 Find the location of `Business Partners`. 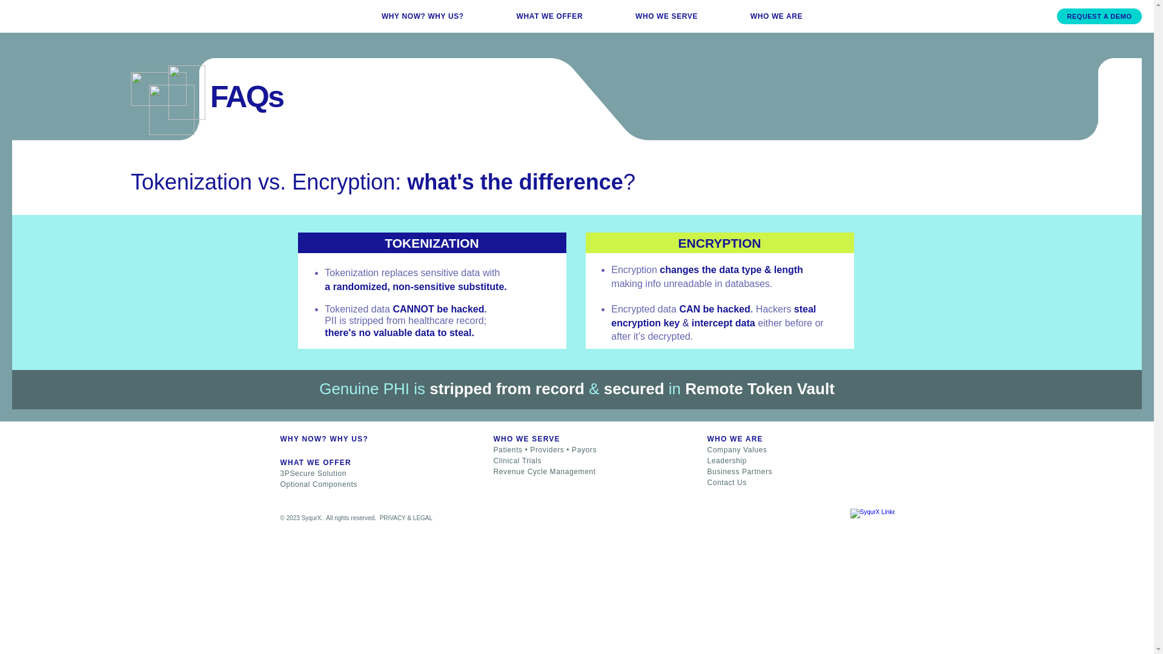

Business Partners is located at coordinates (740, 472).